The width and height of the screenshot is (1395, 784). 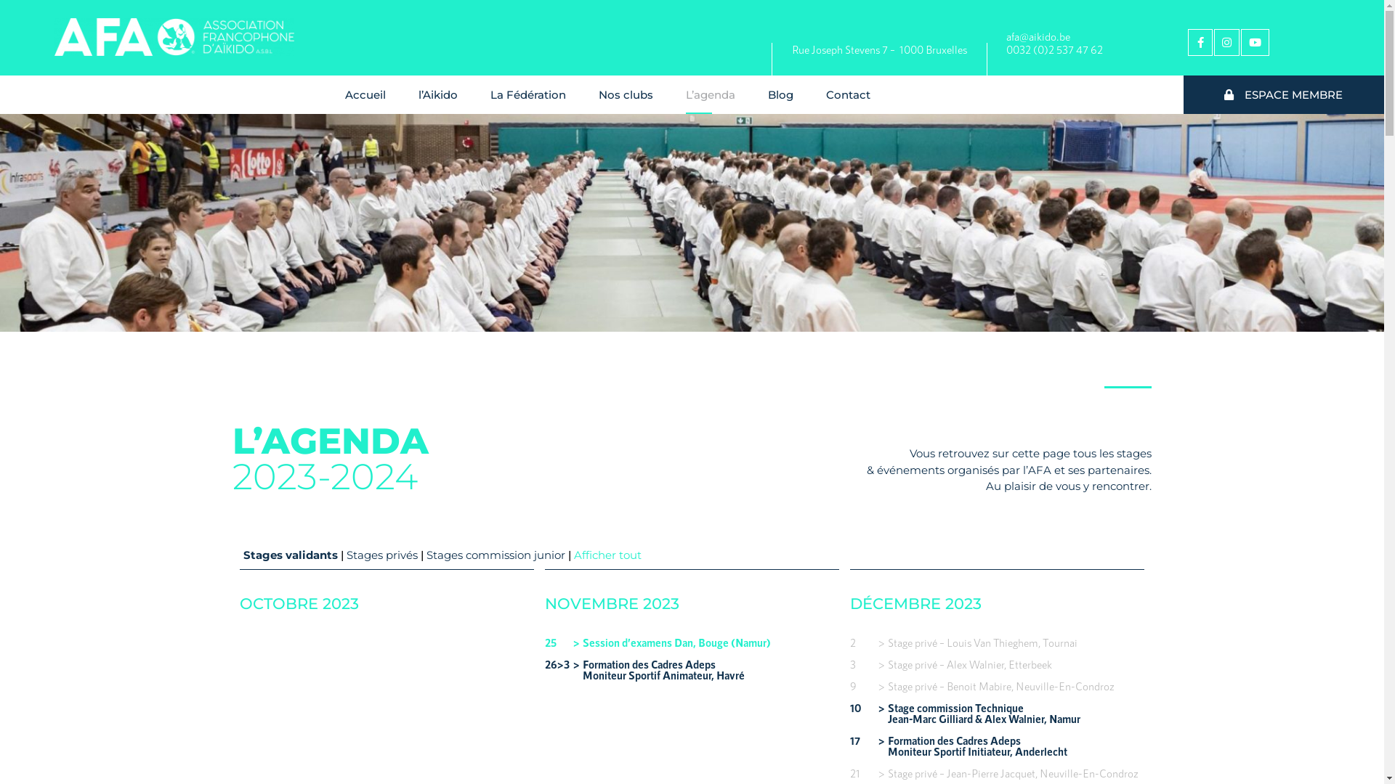 I want to click on Blog, so click(x=781, y=94).